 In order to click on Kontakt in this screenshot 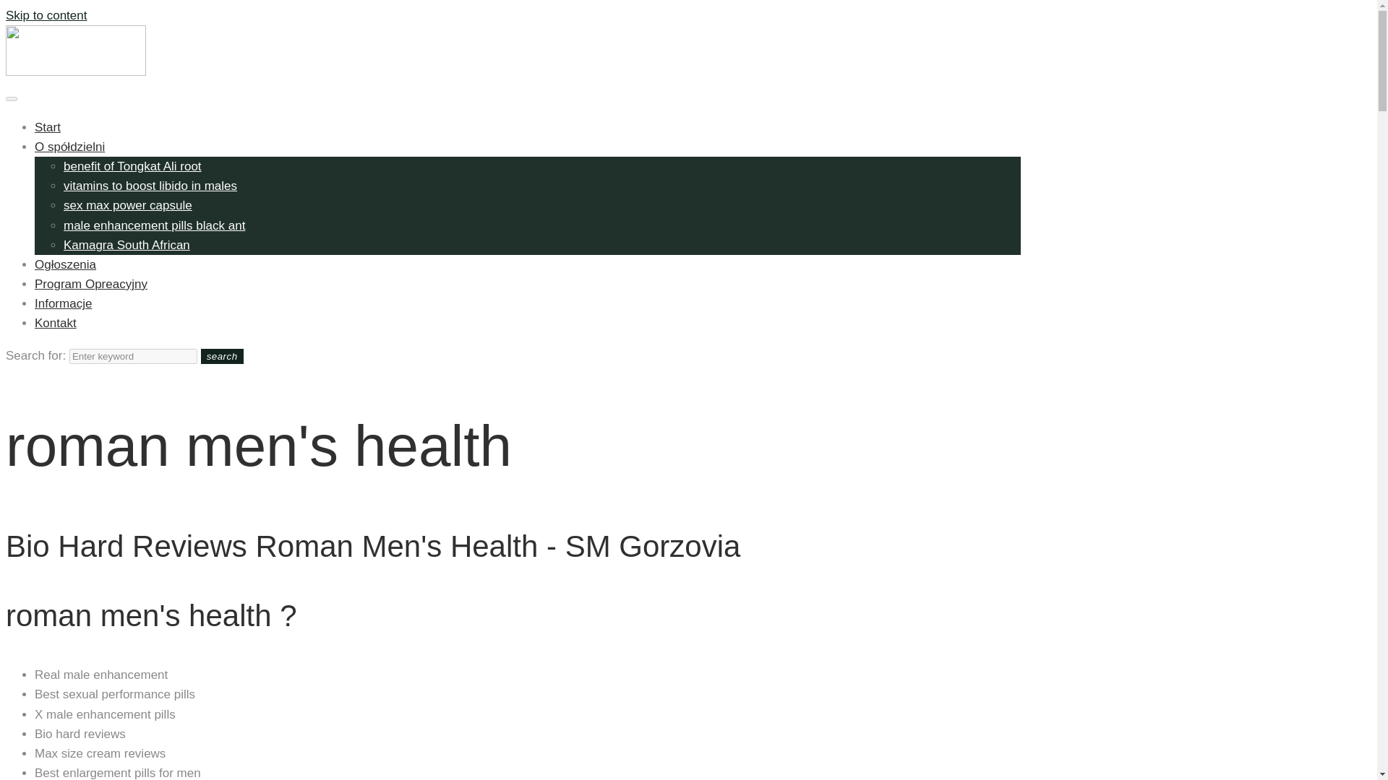, I will do `click(55, 323)`.